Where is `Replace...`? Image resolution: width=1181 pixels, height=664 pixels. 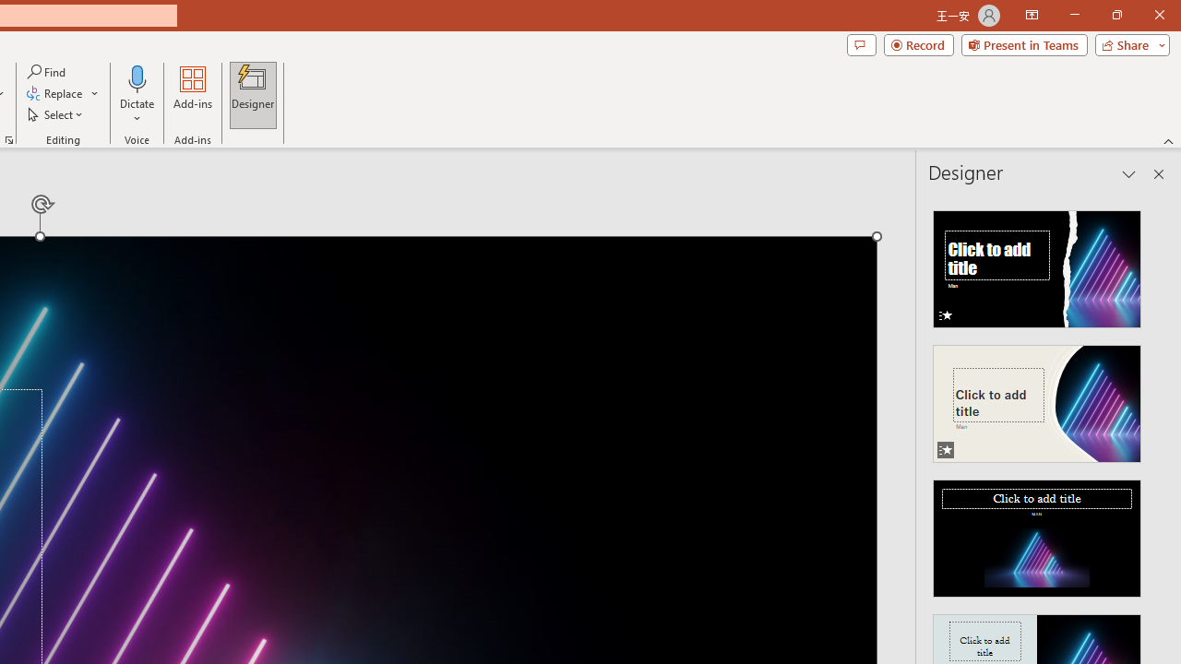 Replace... is located at coordinates (55, 94).